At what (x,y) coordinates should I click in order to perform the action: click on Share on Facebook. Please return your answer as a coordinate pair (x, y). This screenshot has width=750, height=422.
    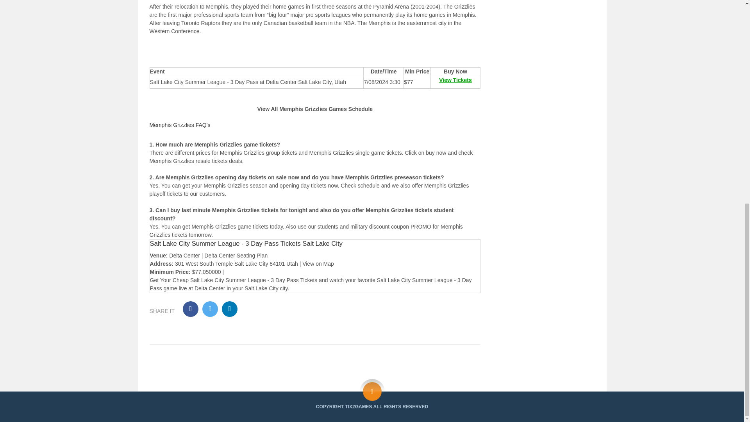
    Looking at the image, I should click on (191, 394).